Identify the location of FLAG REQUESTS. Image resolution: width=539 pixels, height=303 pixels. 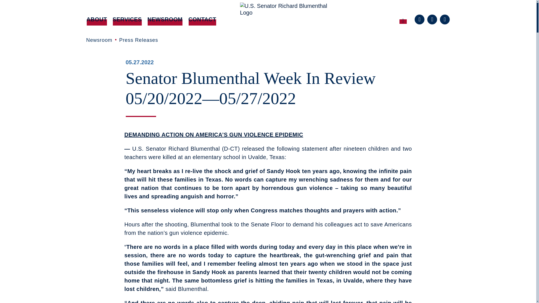
(154, 31).